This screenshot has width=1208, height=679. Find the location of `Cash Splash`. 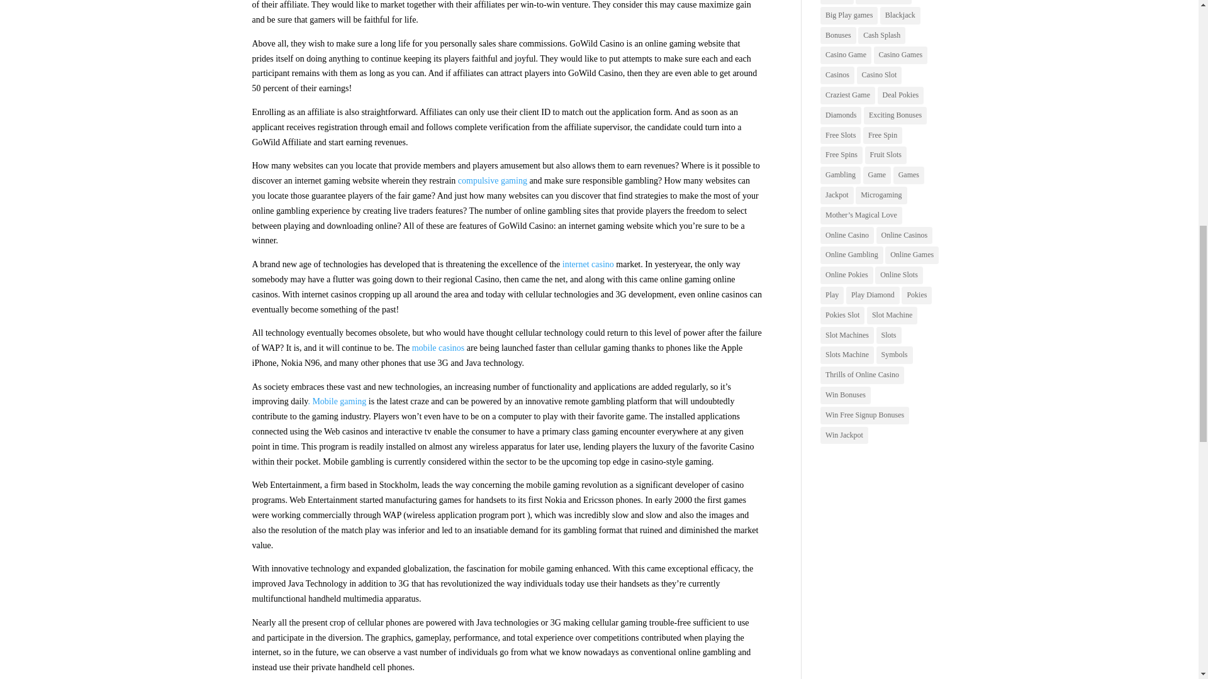

Cash Splash is located at coordinates (881, 36).